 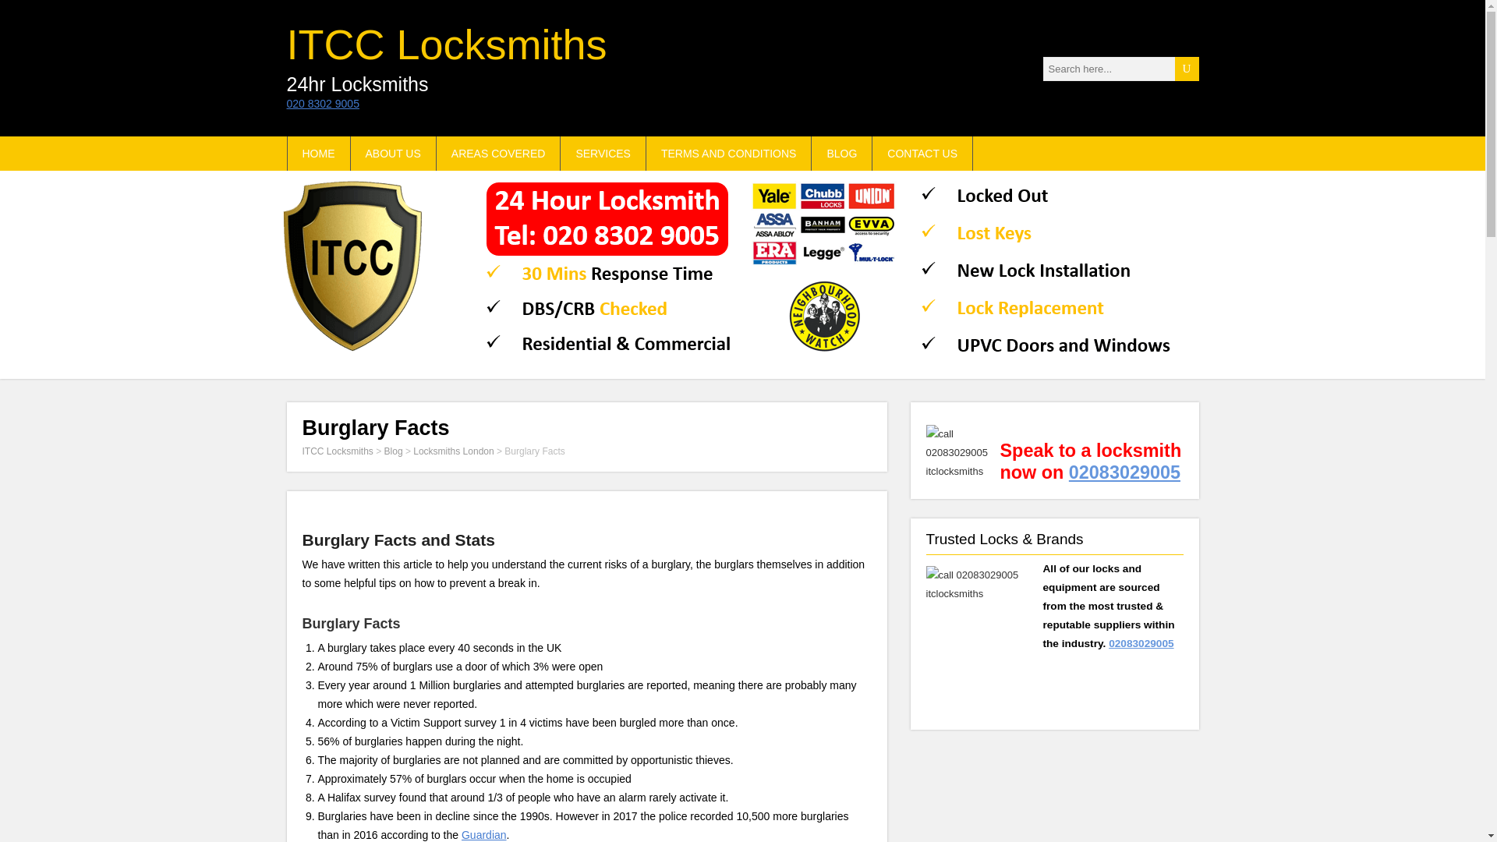 I want to click on Go to Blog., so click(x=393, y=451).